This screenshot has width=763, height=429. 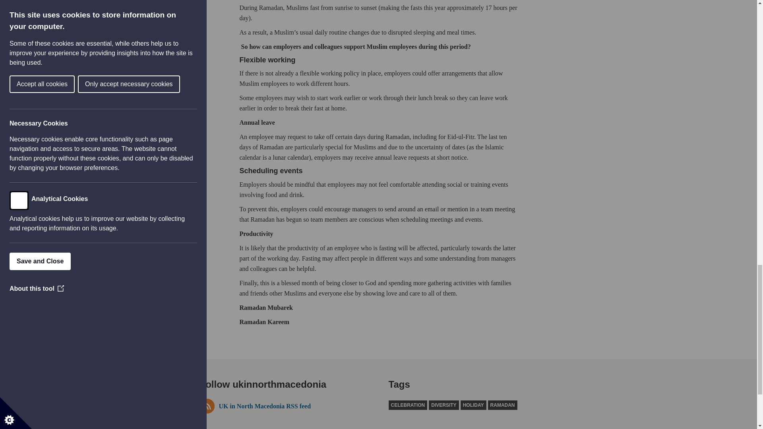 I want to click on RAMADAN, so click(x=502, y=405).